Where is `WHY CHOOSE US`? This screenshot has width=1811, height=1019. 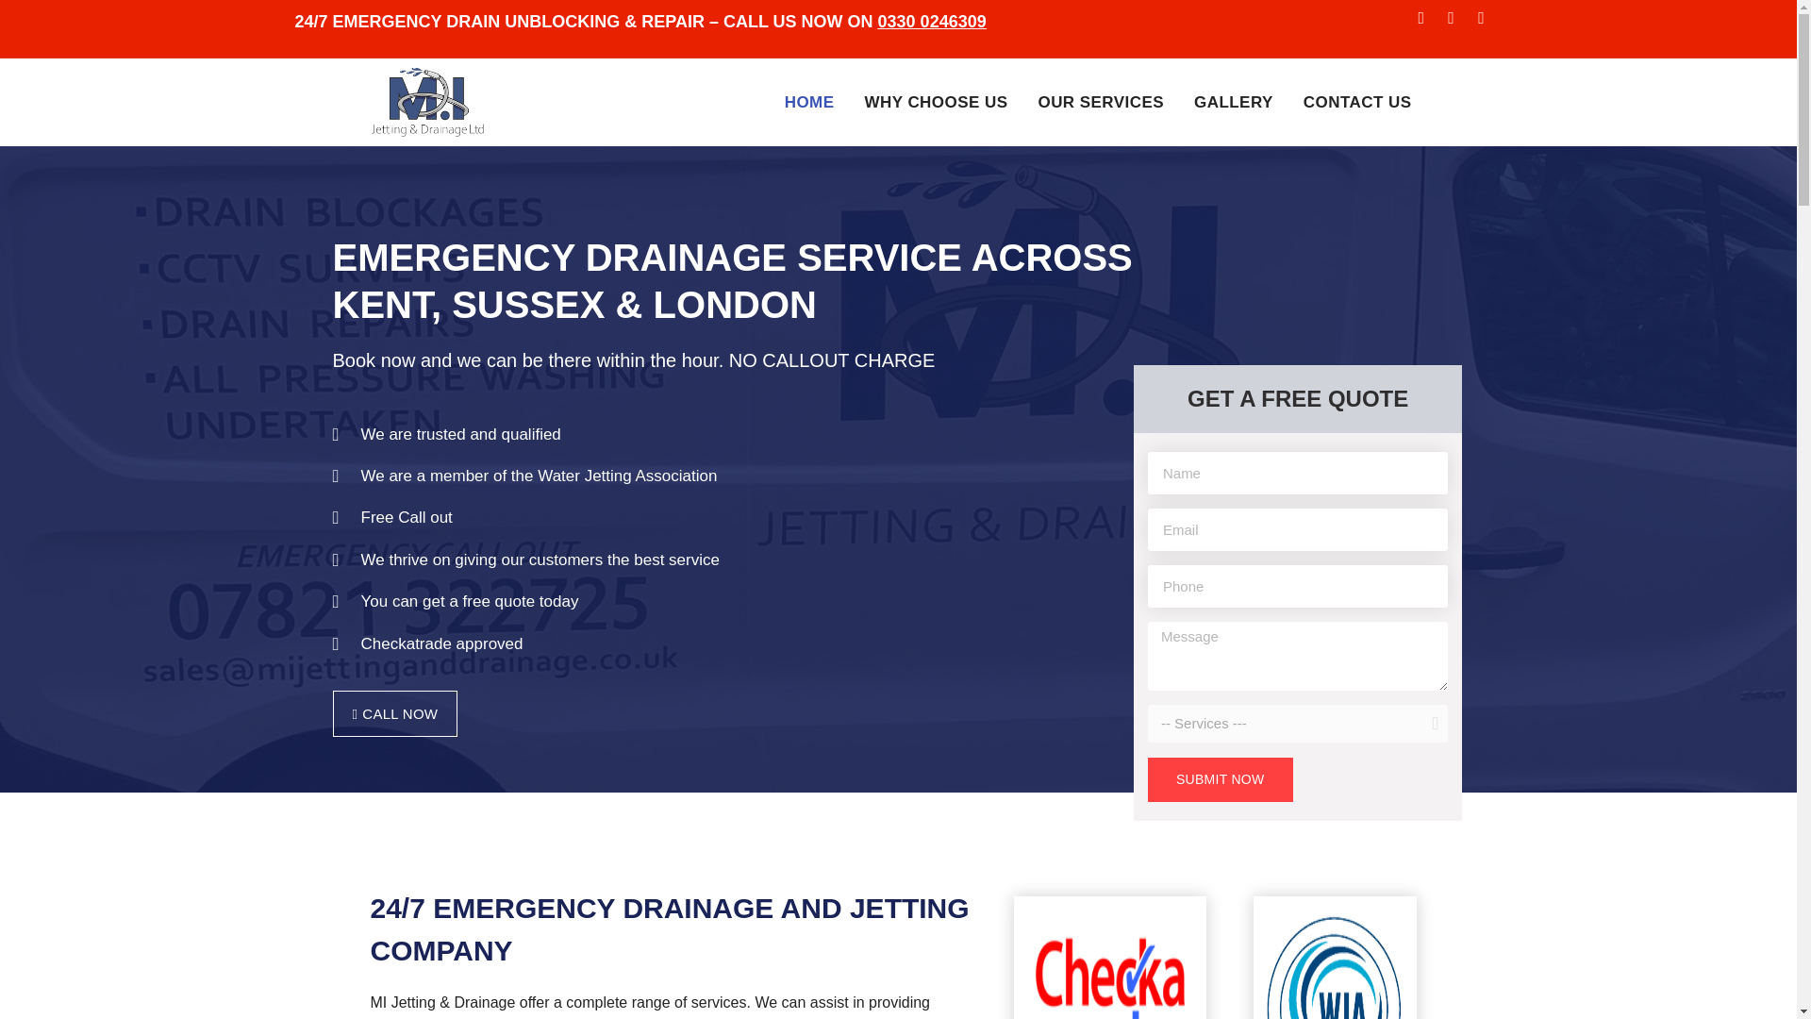
WHY CHOOSE US is located at coordinates (936, 103).